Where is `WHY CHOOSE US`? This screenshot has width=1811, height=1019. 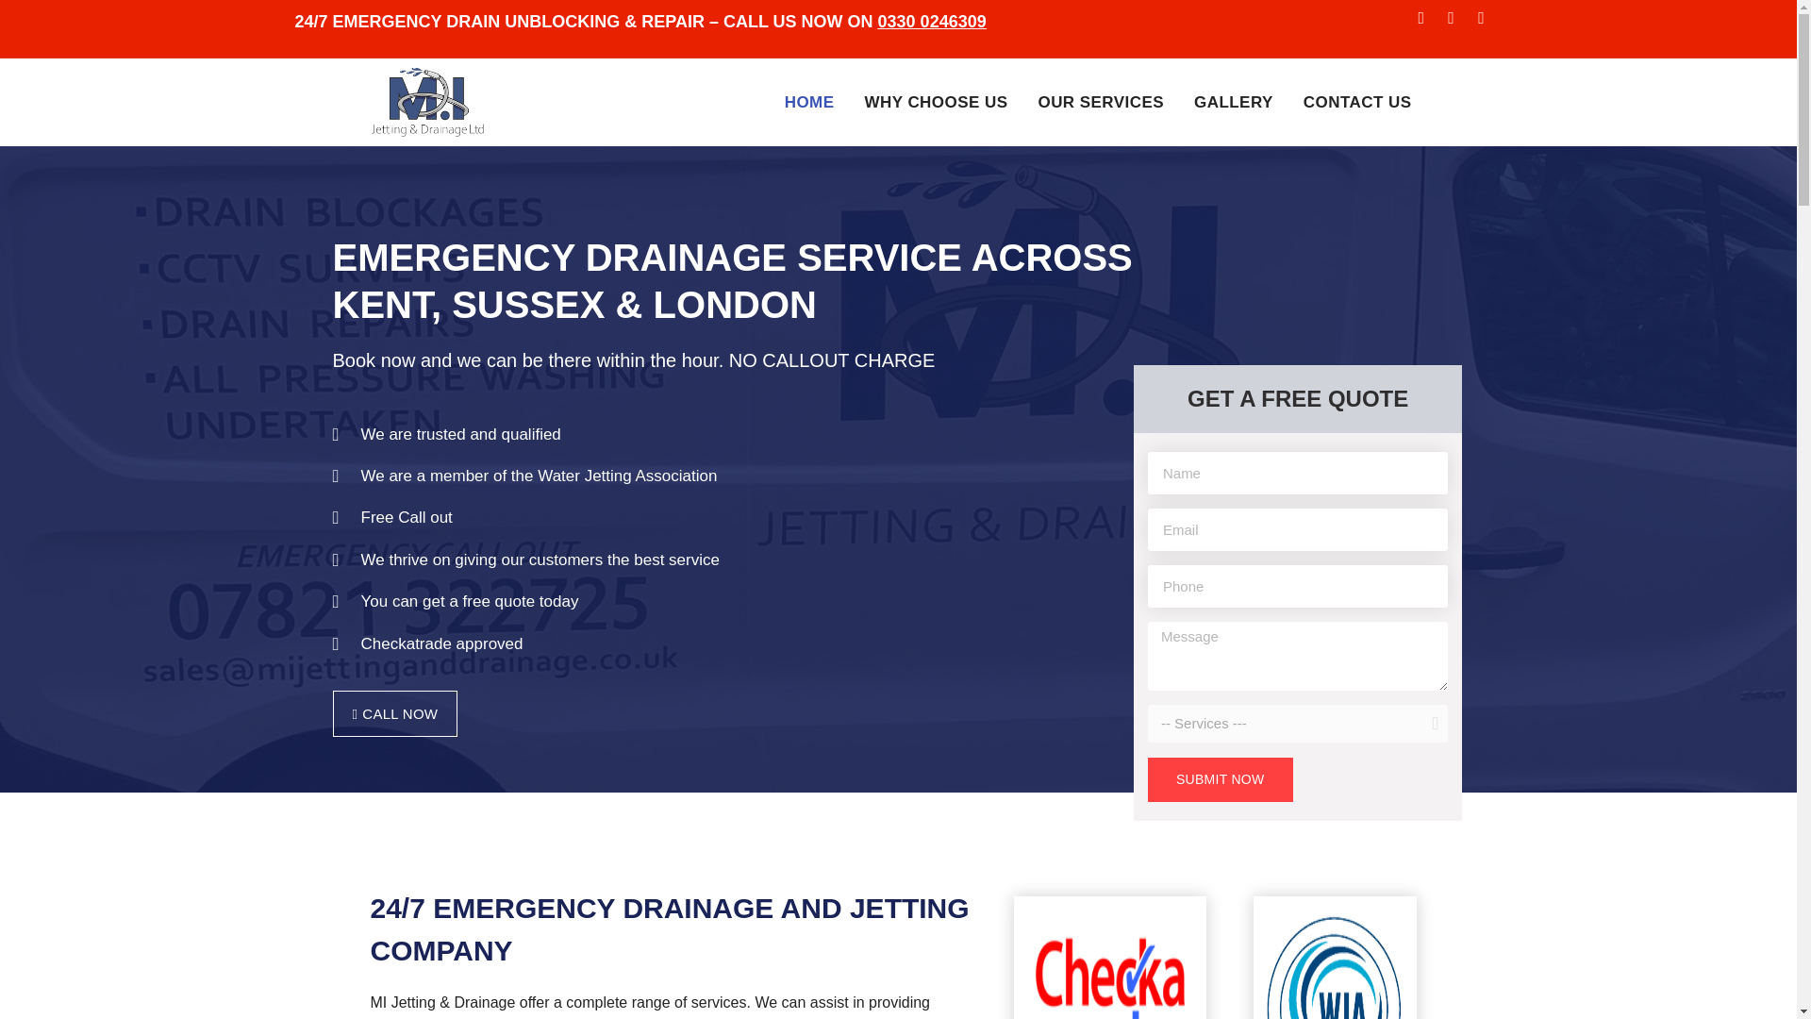
WHY CHOOSE US is located at coordinates (936, 103).